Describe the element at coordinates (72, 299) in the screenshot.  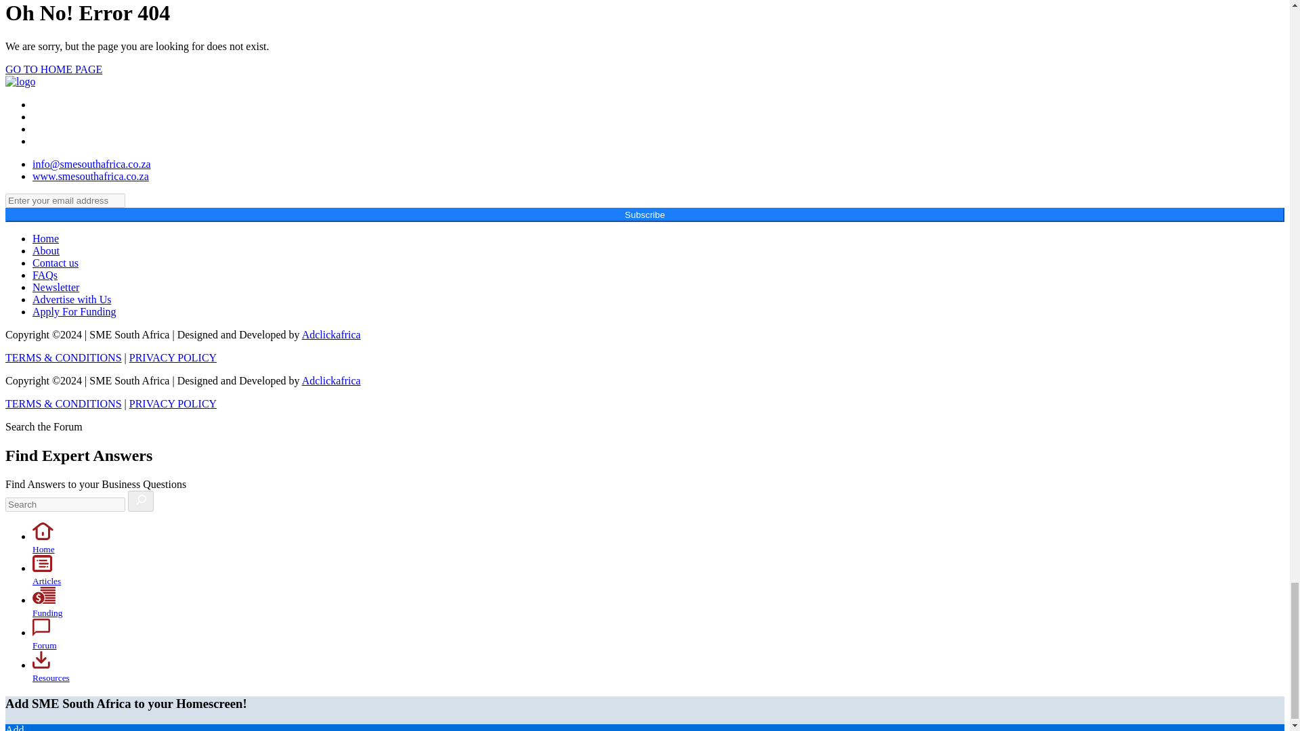
I see `Advertise with Us` at that location.